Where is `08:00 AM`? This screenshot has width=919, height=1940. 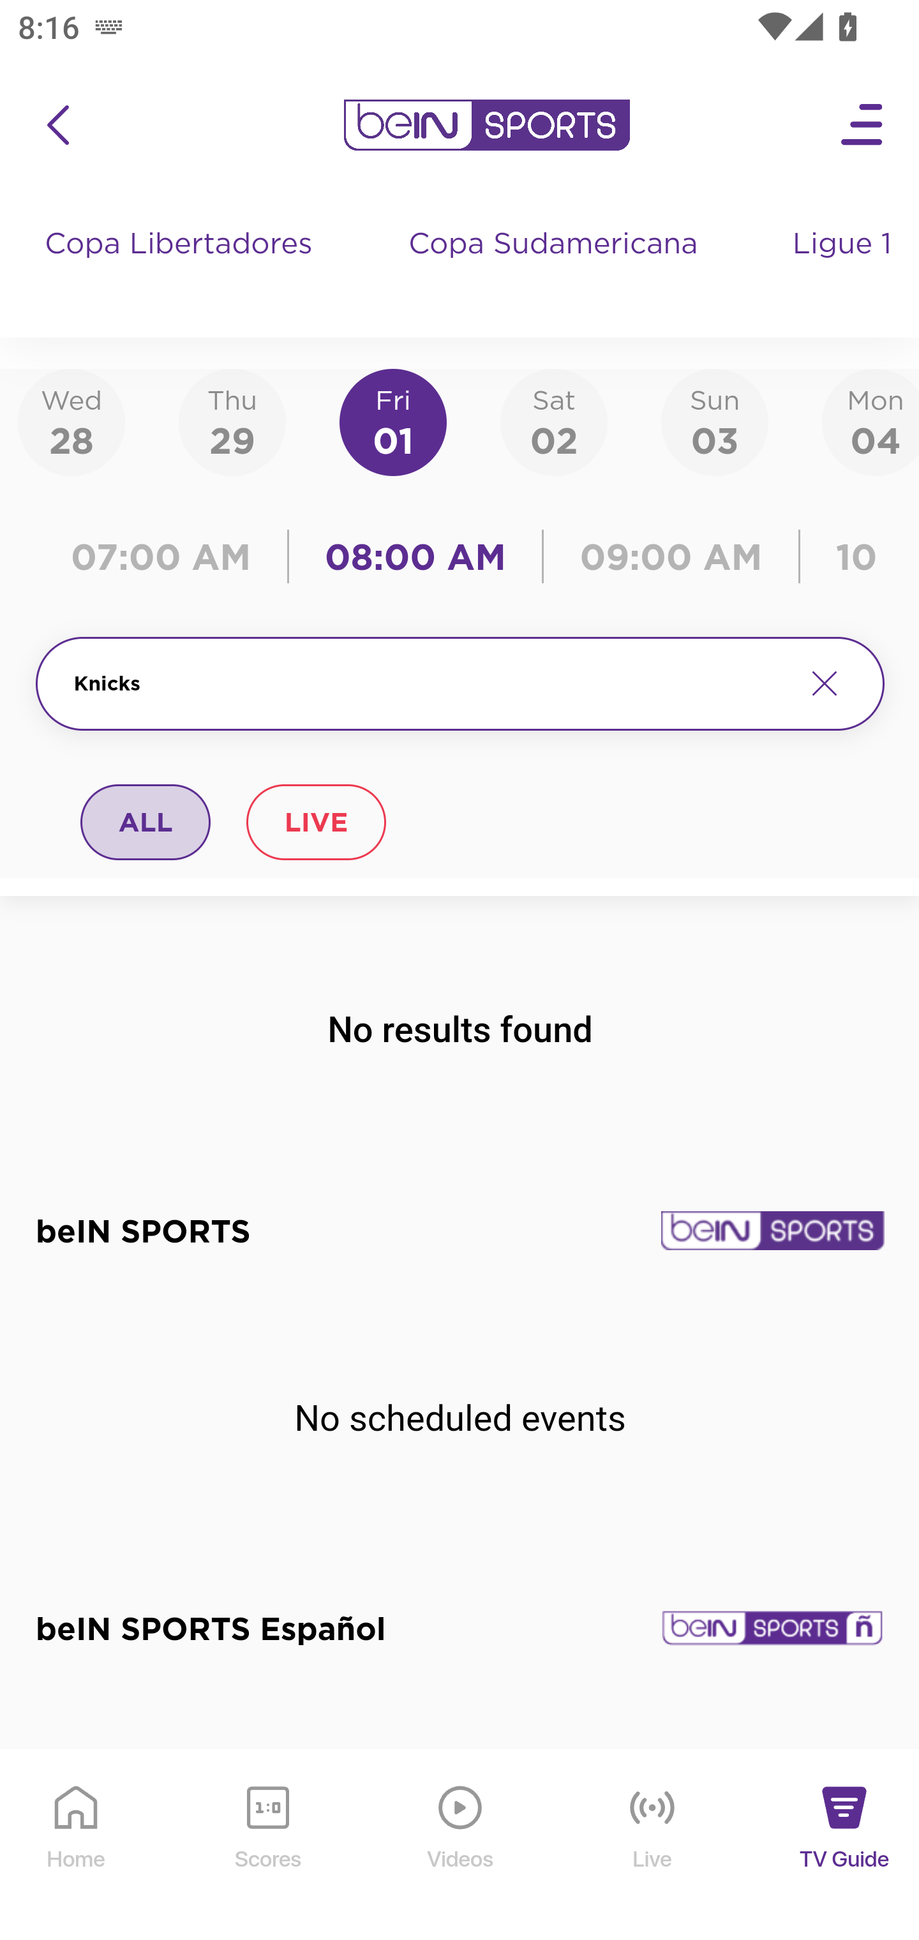
08:00 AM is located at coordinates (416, 556).